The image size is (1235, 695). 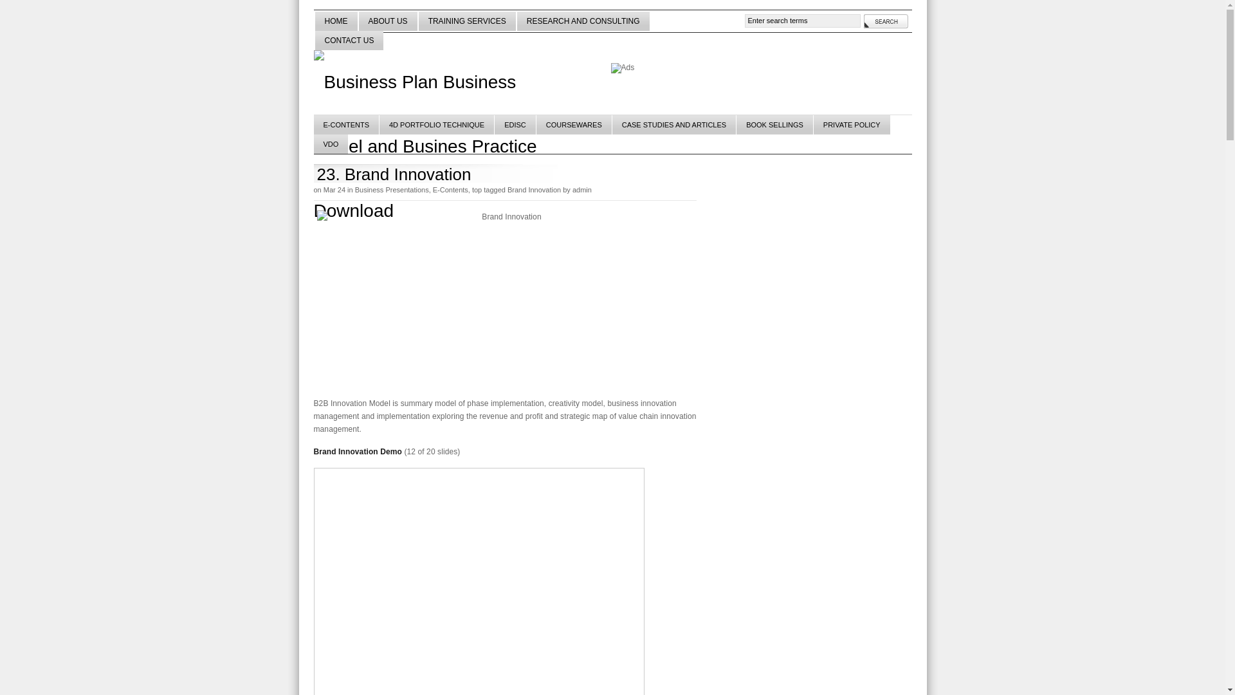 I want to click on COURSEWARES, so click(x=574, y=125).